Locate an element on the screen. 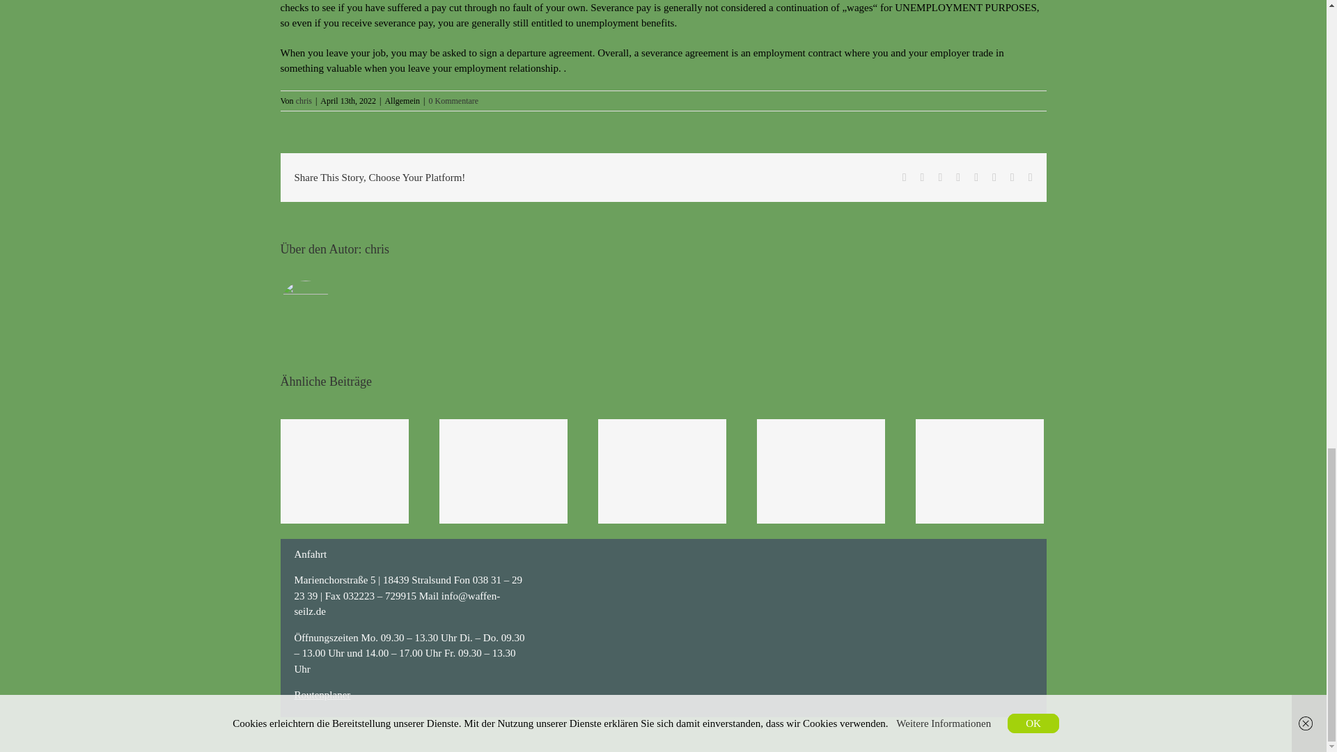  chris is located at coordinates (304, 101).